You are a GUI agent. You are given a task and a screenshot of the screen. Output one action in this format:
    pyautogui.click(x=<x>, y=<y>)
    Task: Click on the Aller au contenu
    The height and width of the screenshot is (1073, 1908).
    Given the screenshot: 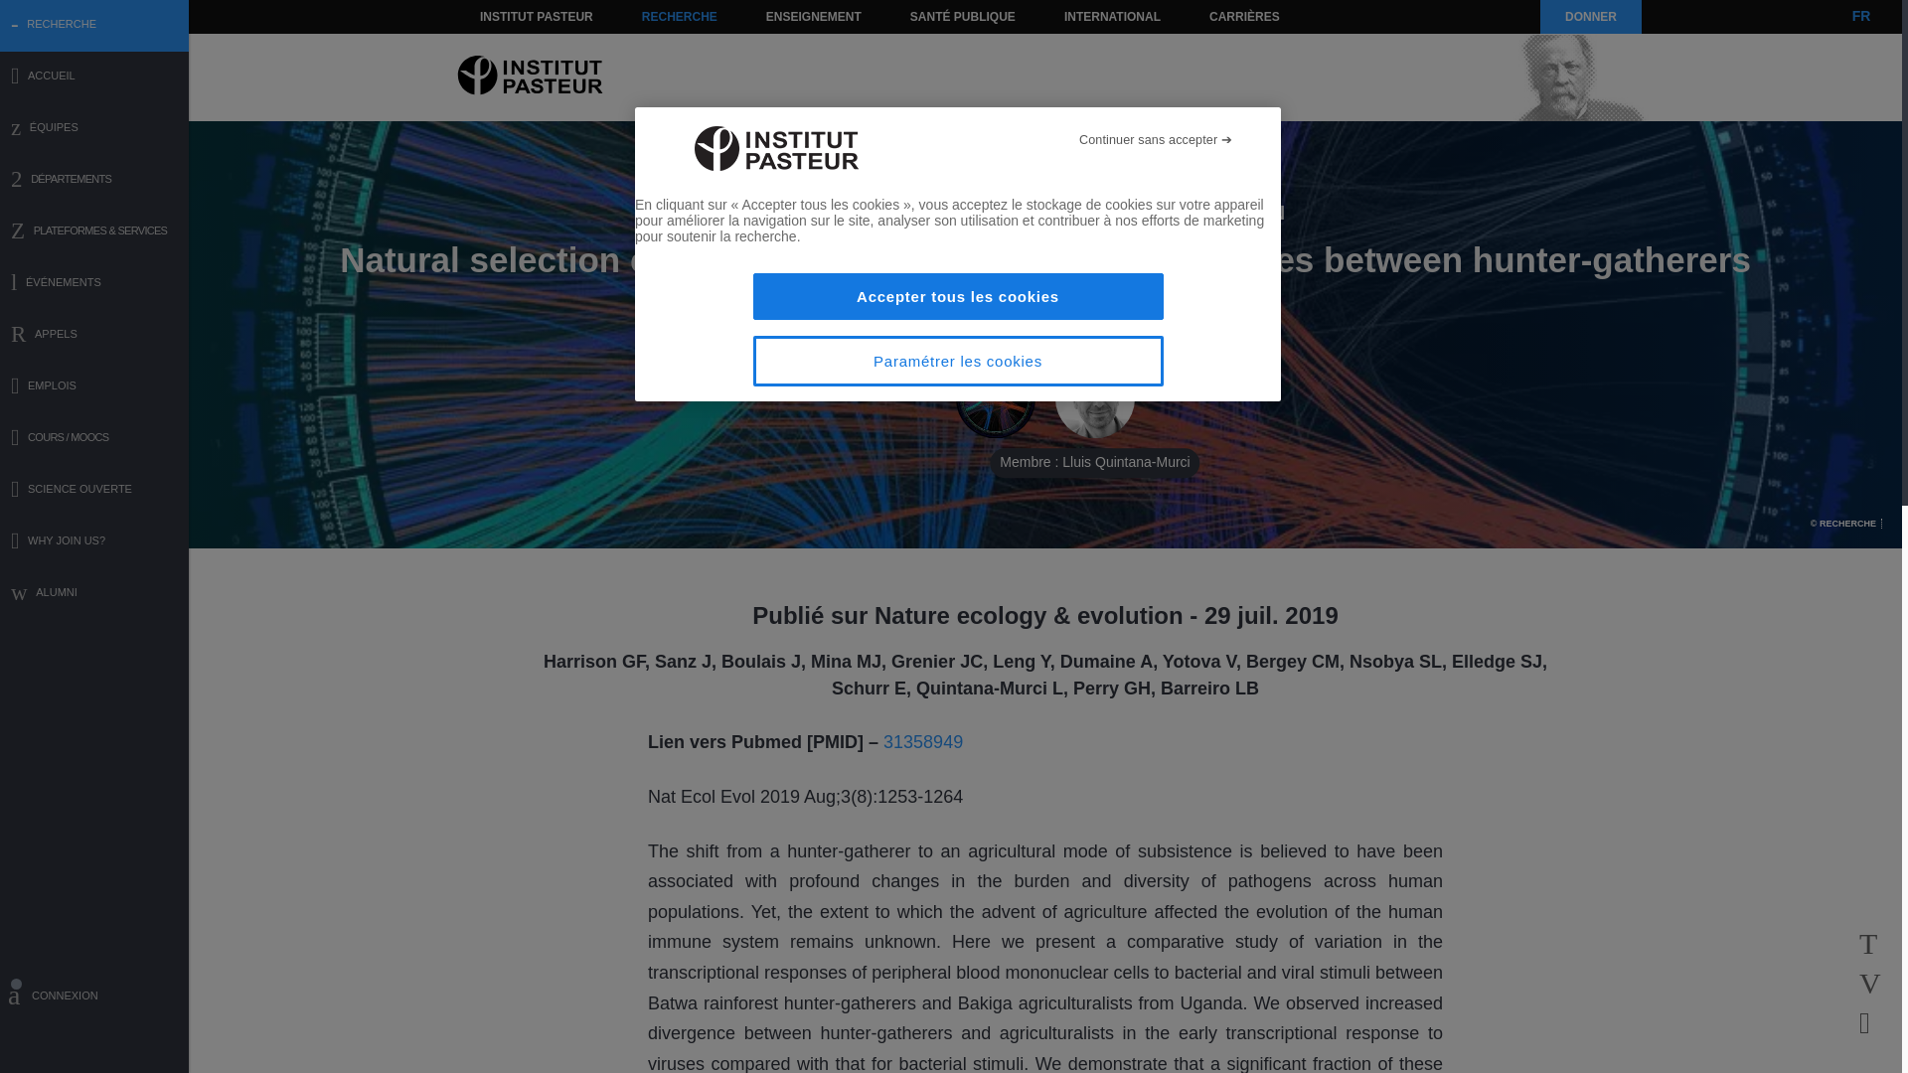 What is the action you would take?
    pyautogui.click(x=513, y=16)
    